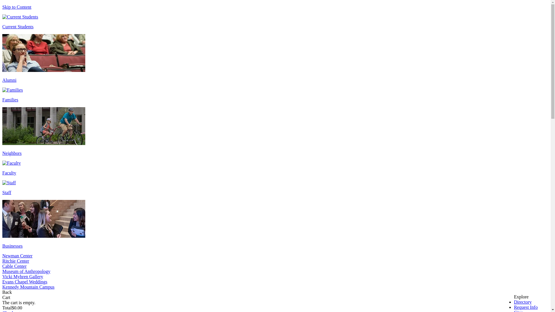  I want to click on Request Info, so click(526, 307).